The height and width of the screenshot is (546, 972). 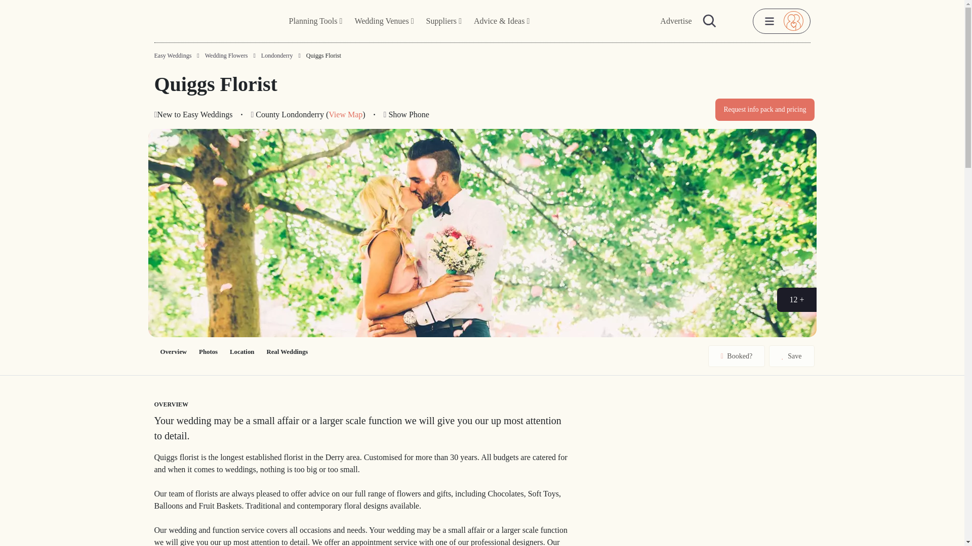 I want to click on Photos, so click(x=208, y=352).